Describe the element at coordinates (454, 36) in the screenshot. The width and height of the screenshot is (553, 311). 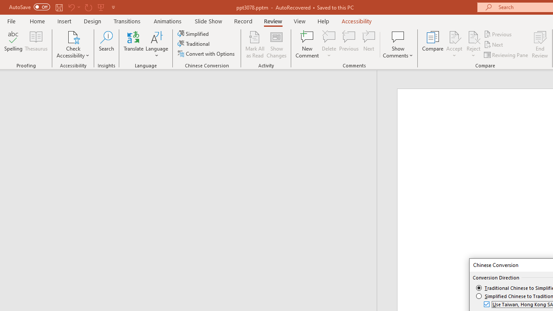
I see `Accept Change` at that location.